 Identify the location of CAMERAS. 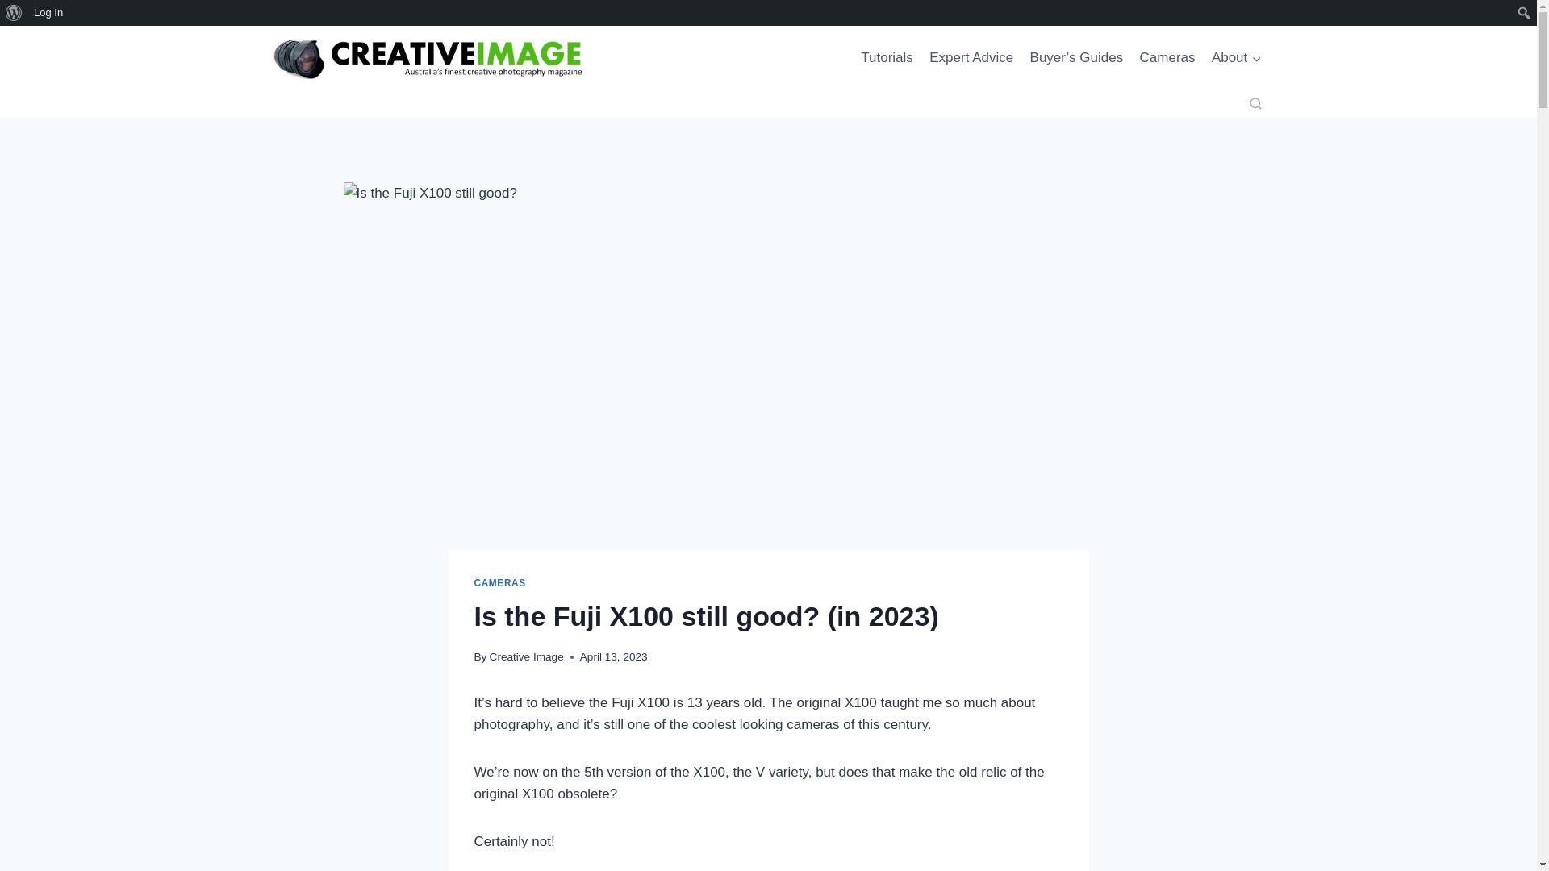
(500, 583).